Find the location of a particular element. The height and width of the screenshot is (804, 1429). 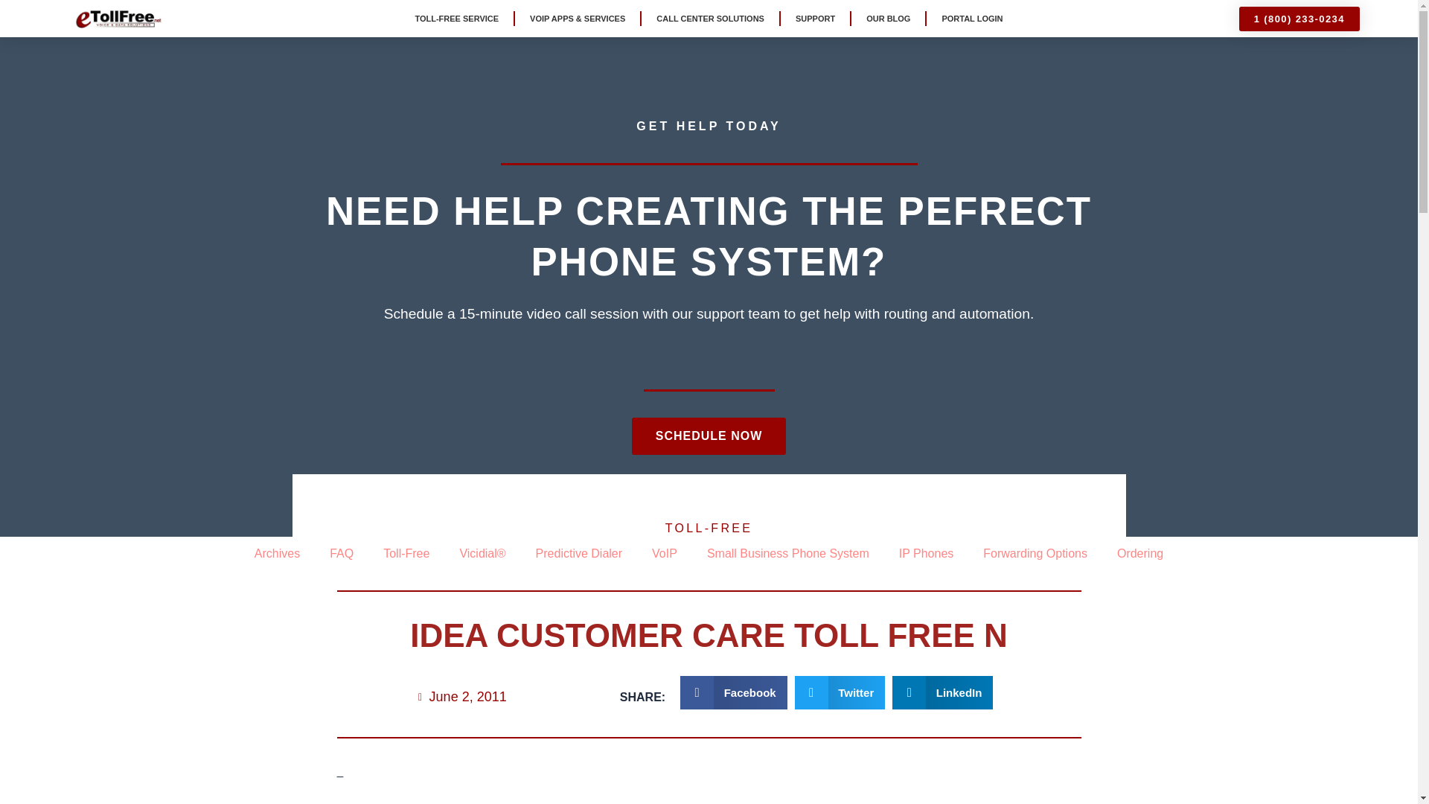

SUPPORT is located at coordinates (815, 18).